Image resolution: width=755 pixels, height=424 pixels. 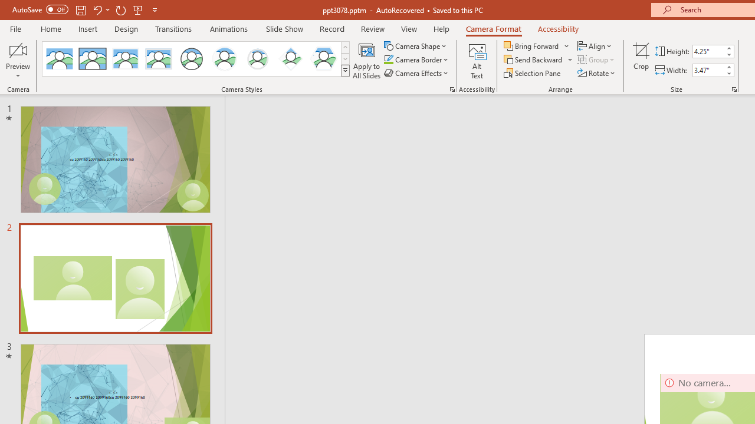 I want to click on Enable Camera Preview, so click(x=18, y=49).